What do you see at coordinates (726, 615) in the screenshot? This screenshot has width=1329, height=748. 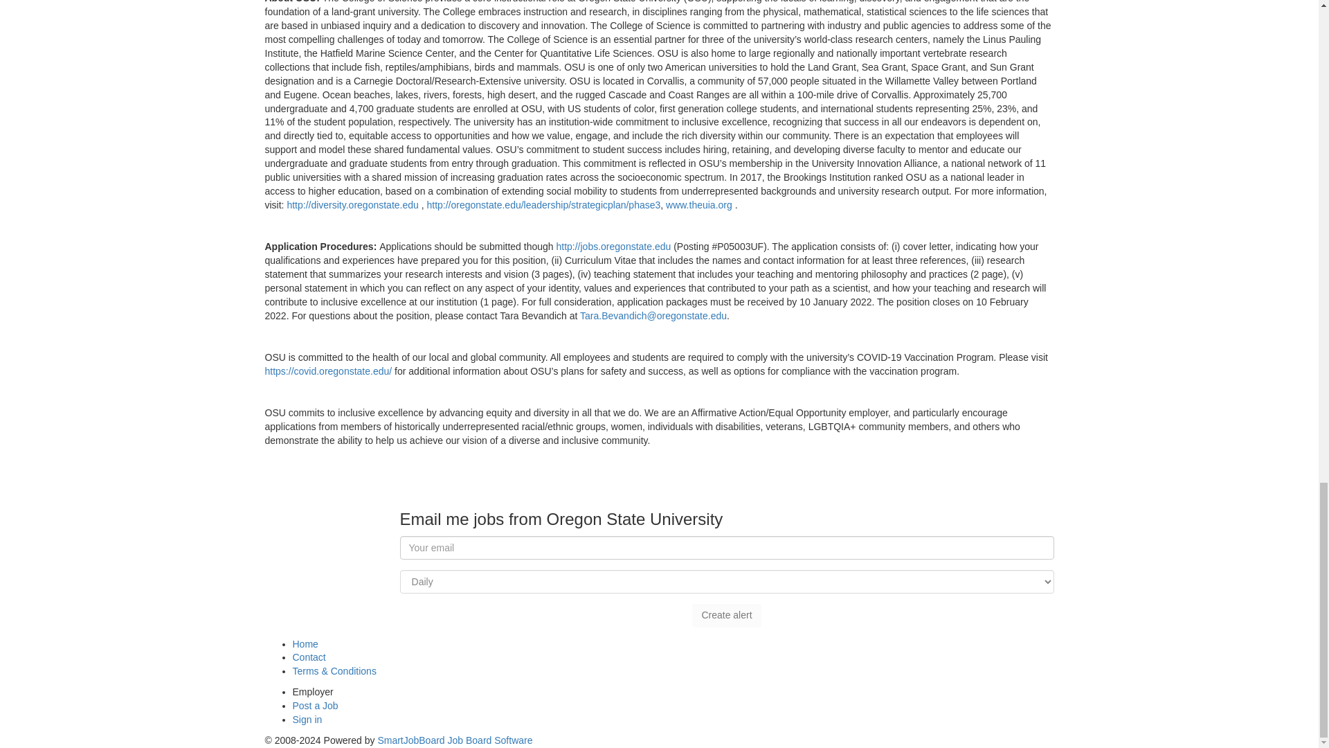 I see `Create alert` at bounding box center [726, 615].